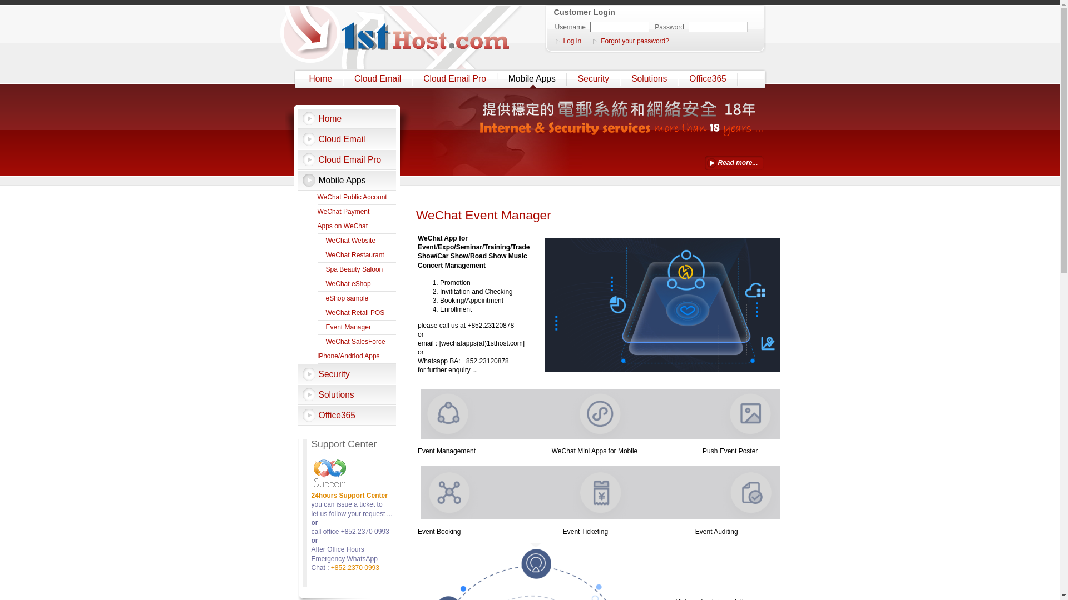 Image resolution: width=1068 pixels, height=600 pixels. What do you see at coordinates (355, 568) in the screenshot?
I see `+852.2370 0993` at bounding box center [355, 568].